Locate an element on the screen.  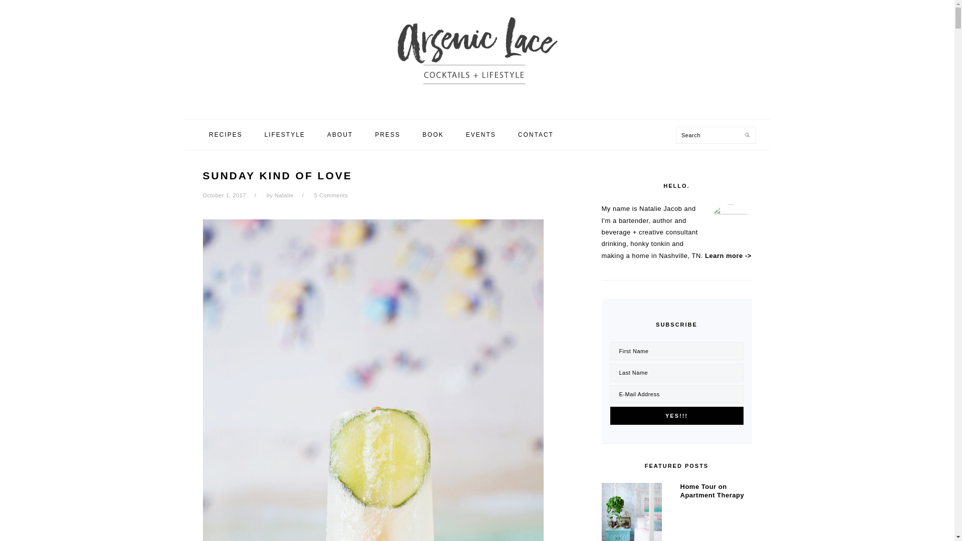
5 Comments is located at coordinates (331, 195).